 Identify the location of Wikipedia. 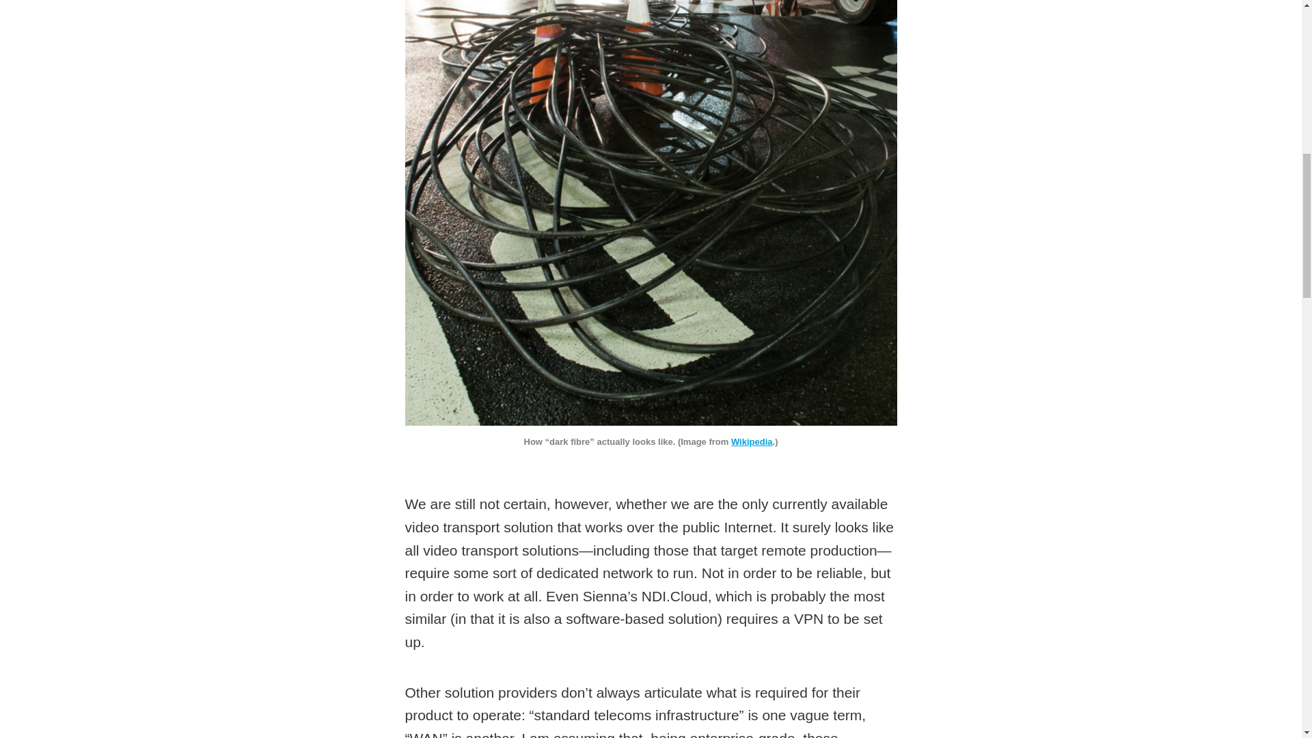
(752, 441).